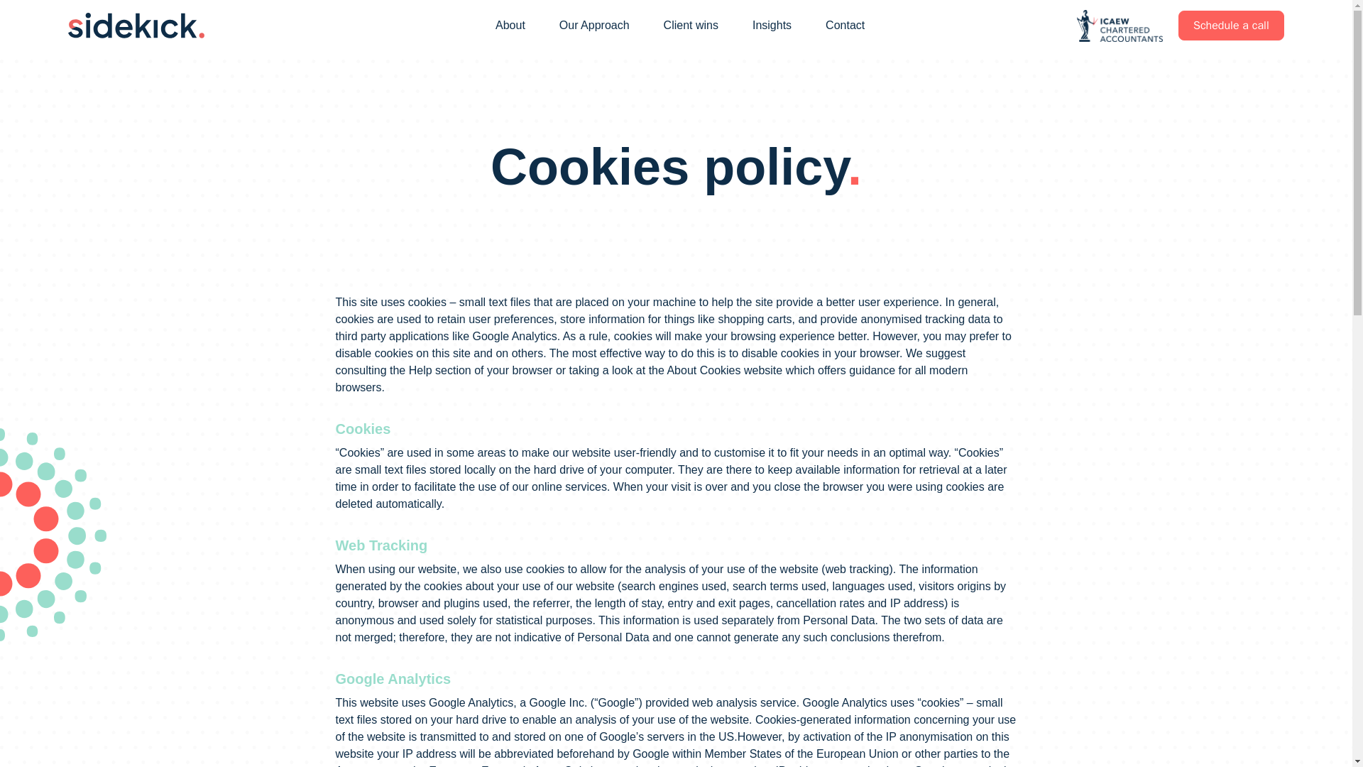  I want to click on Contact, so click(845, 26).